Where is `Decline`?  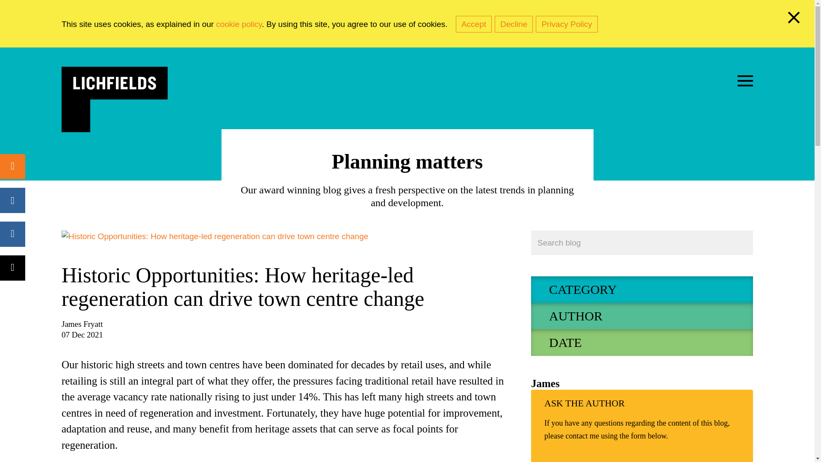 Decline is located at coordinates (514, 24).